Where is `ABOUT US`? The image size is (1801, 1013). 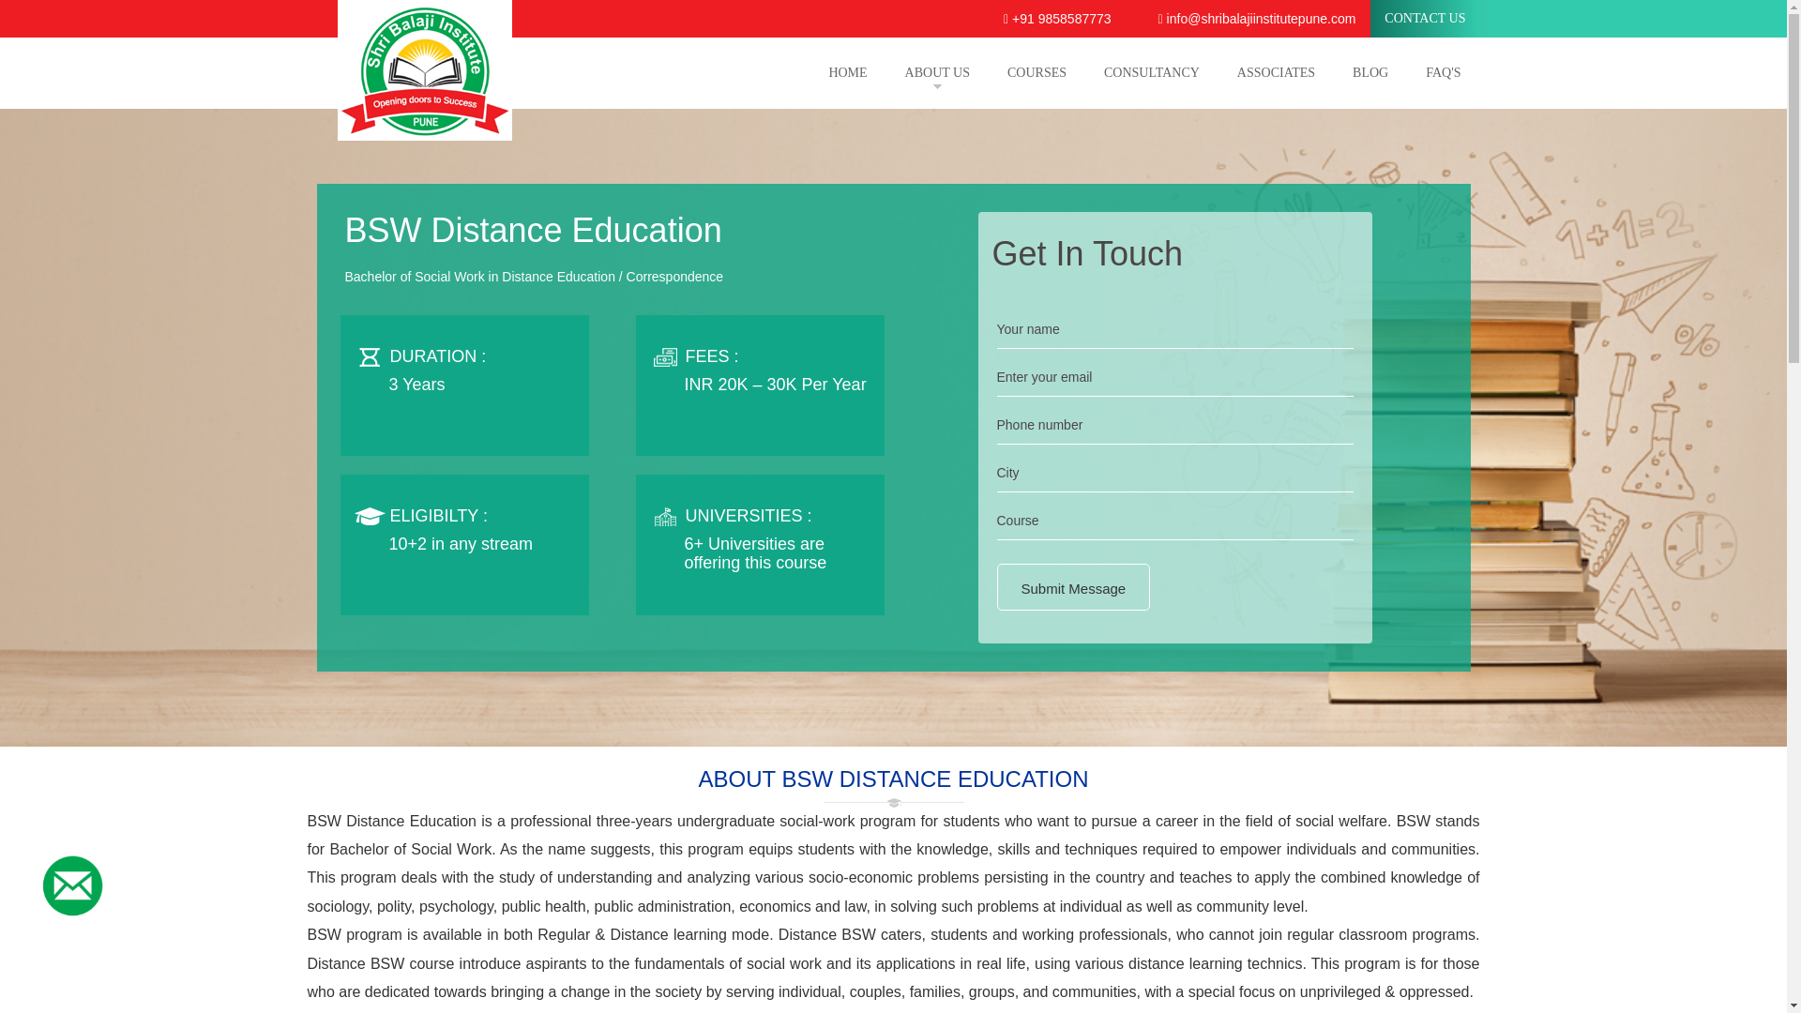
ABOUT US is located at coordinates (937, 72).